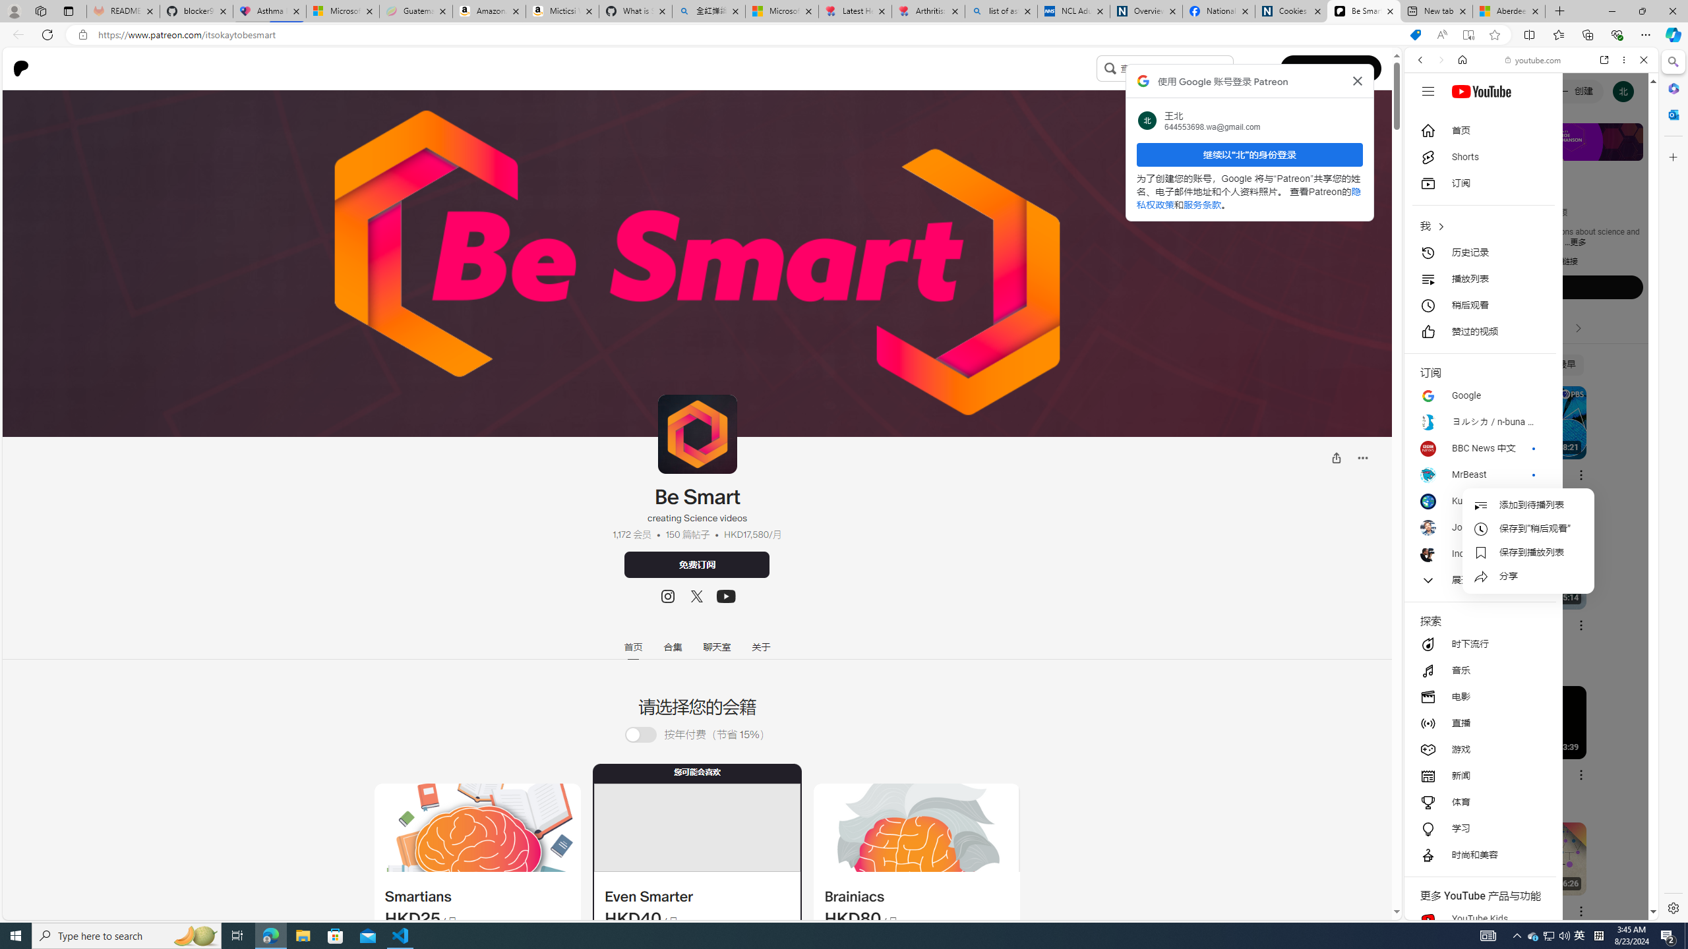 The image size is (1688, 949). Describe the element at coordinates (1001, 11) in the screenshot. I see `list of asthma inhalers uk - Search` at that location.